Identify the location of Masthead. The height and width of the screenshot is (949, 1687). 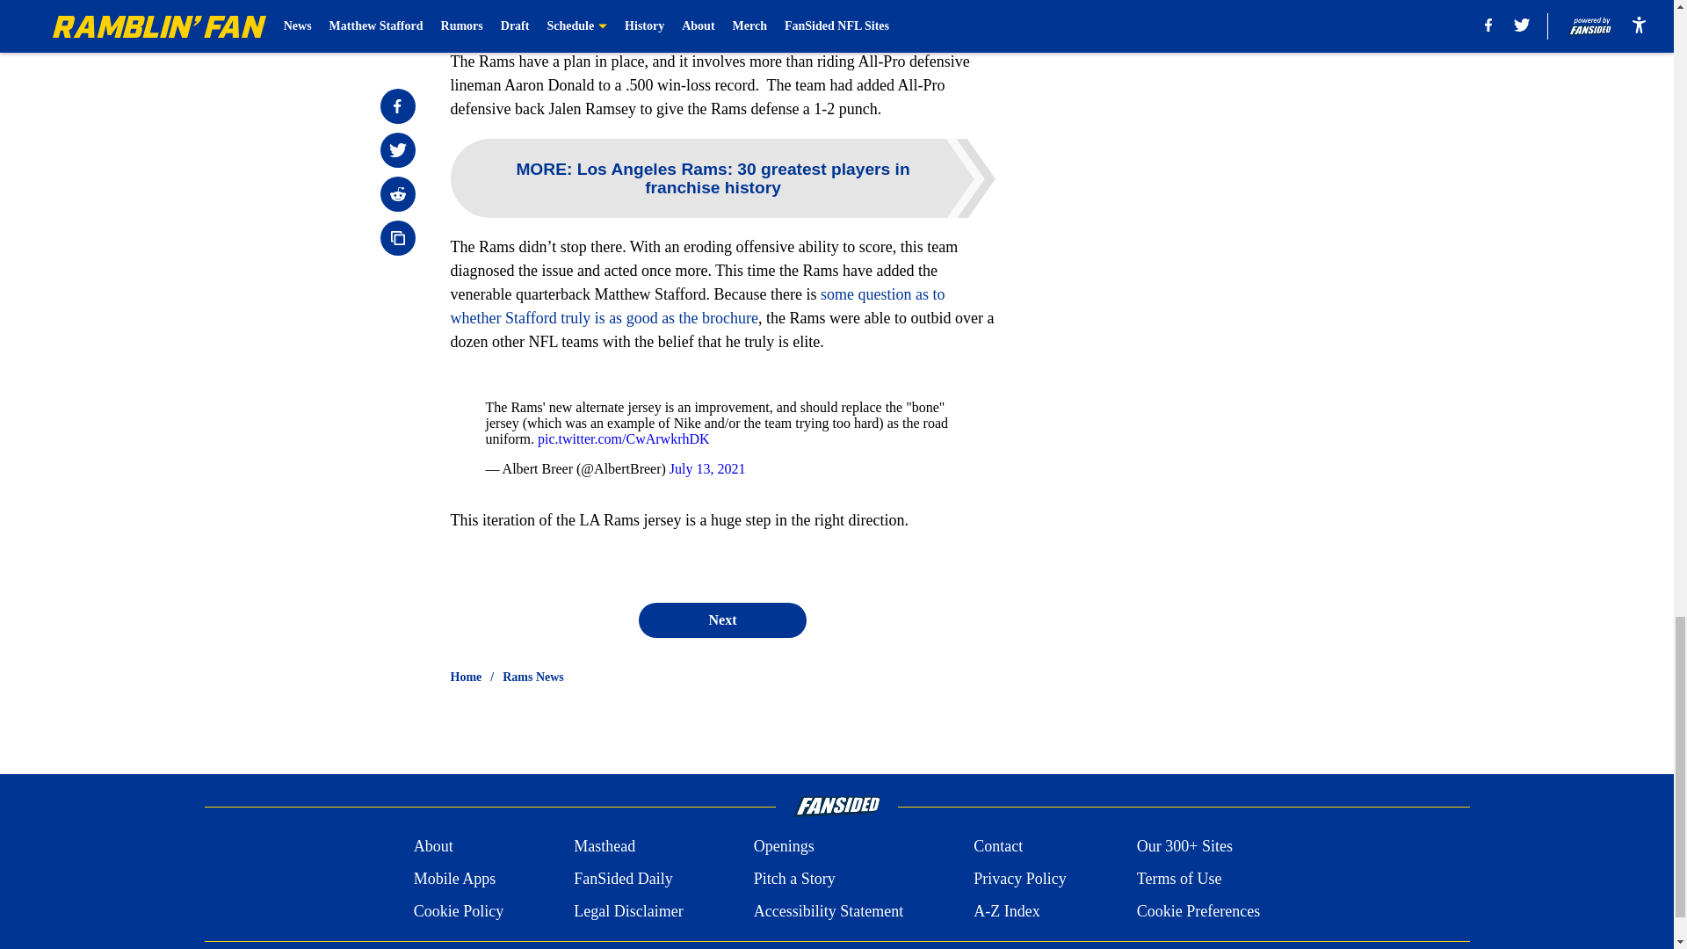
(605, 847).